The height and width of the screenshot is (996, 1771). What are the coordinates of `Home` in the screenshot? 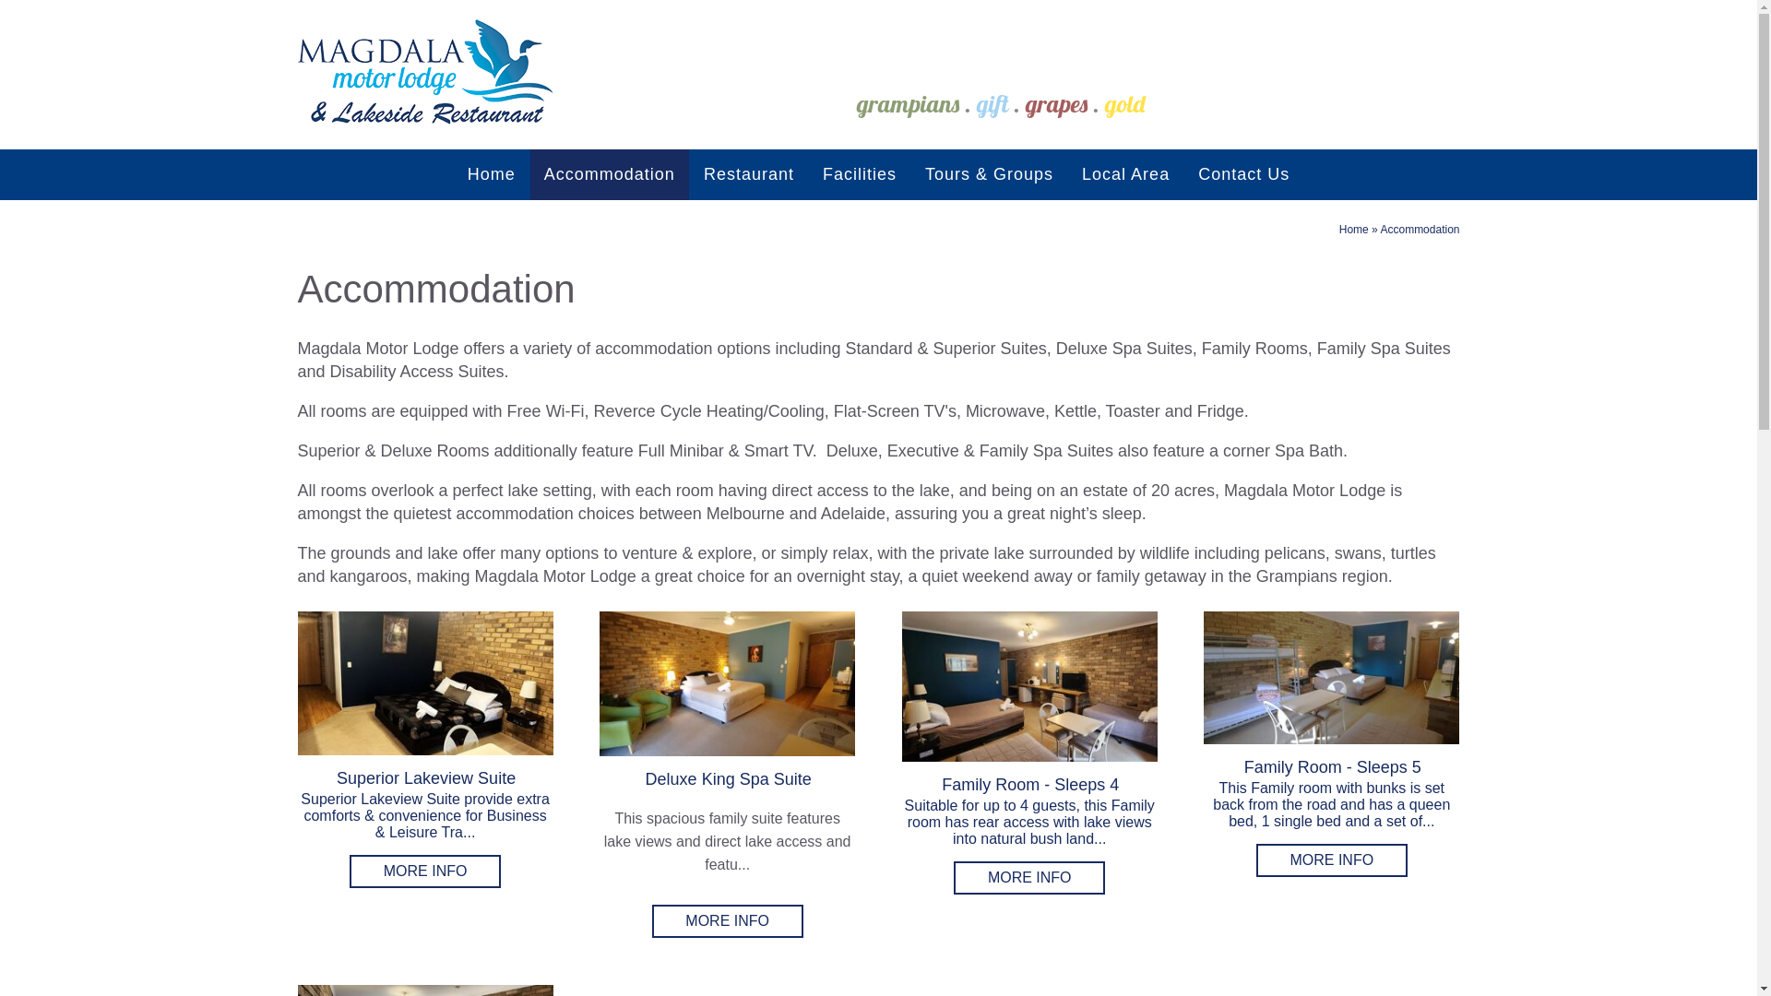 It's located at (1354, 230).